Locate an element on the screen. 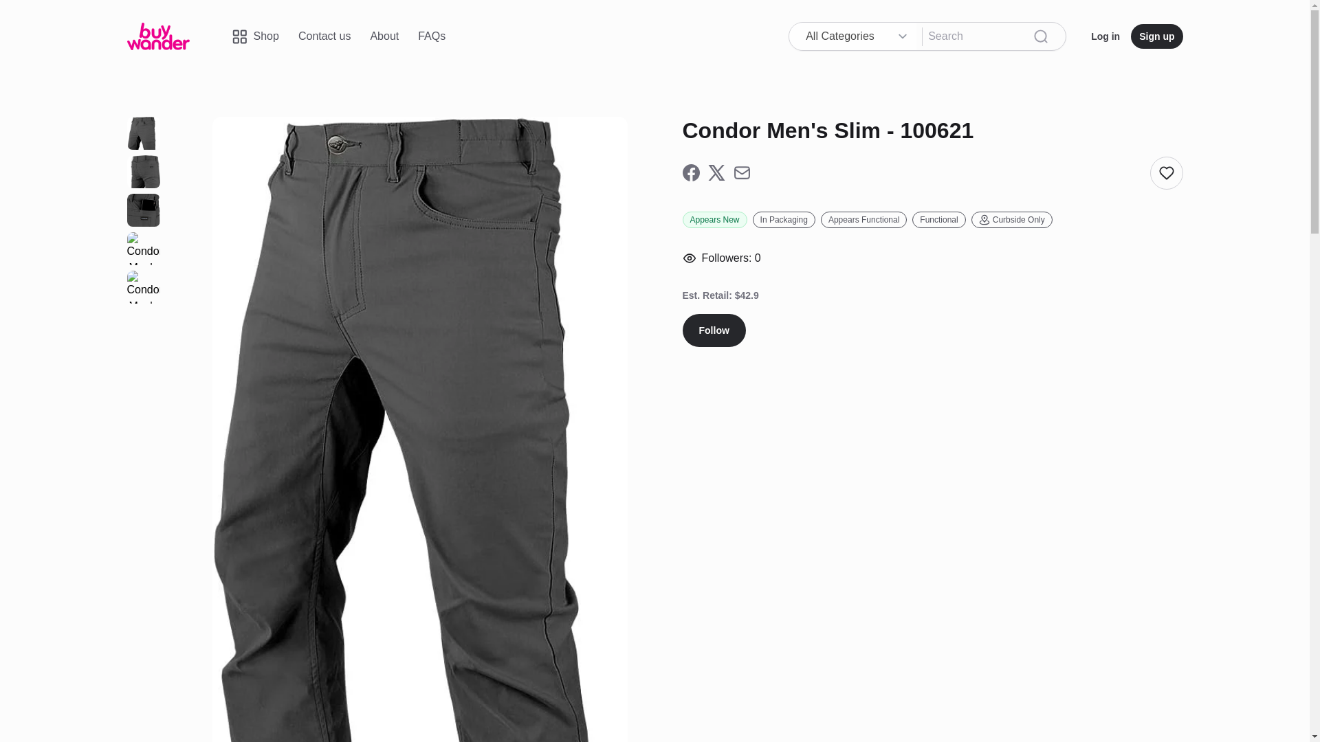 The width and height of the screenshot is (1320, 742). Log in is located at coordinates (1105, 36).